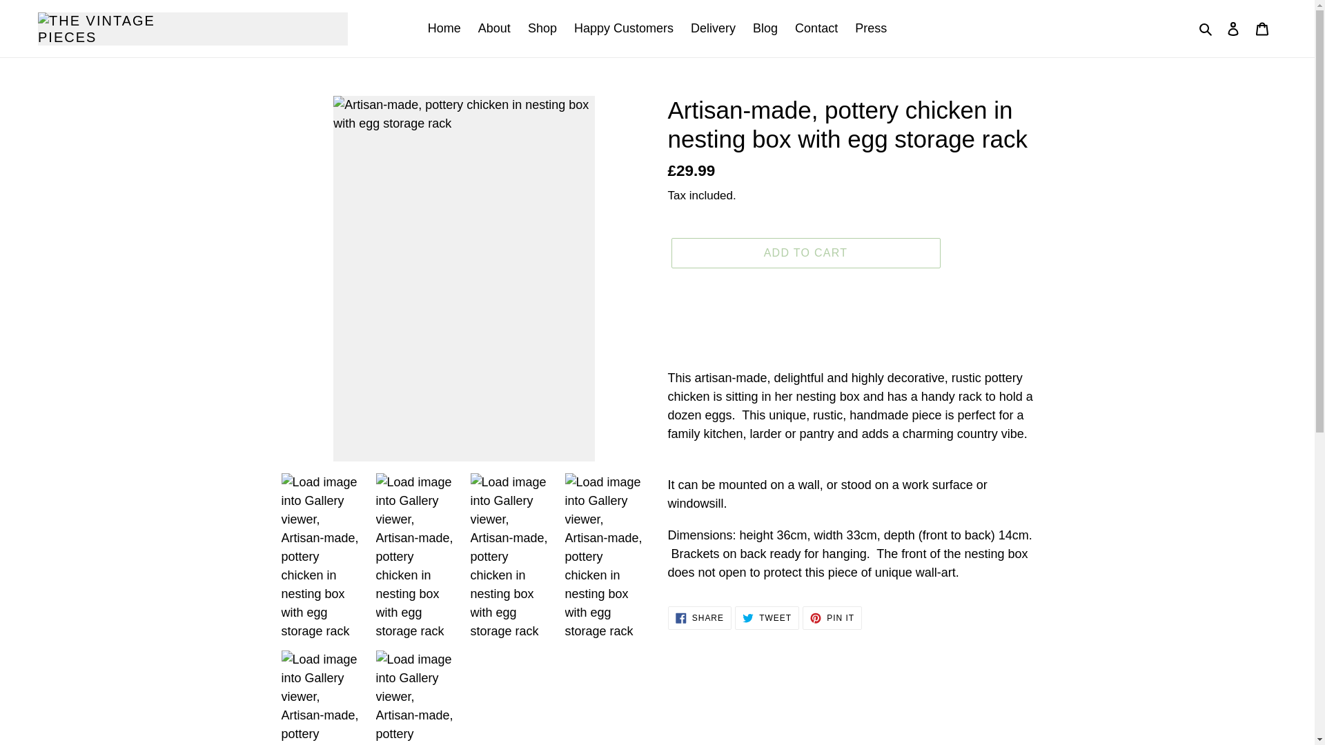 The height and width of the screenshot is (745, 1325). I want to click on Blog, so click(765, 28).